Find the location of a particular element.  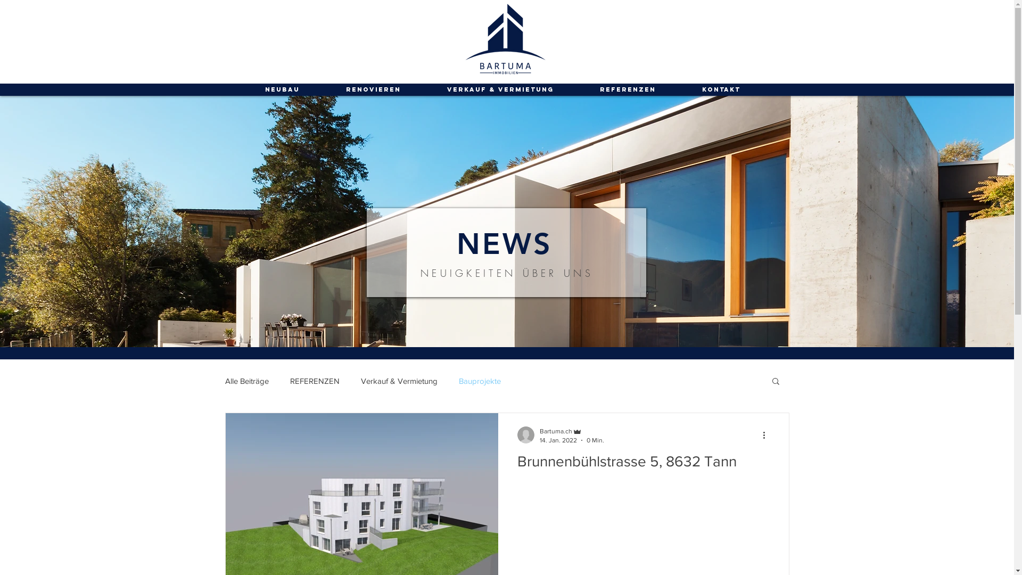

Bauprojekte is located at coordinates (480, 380).